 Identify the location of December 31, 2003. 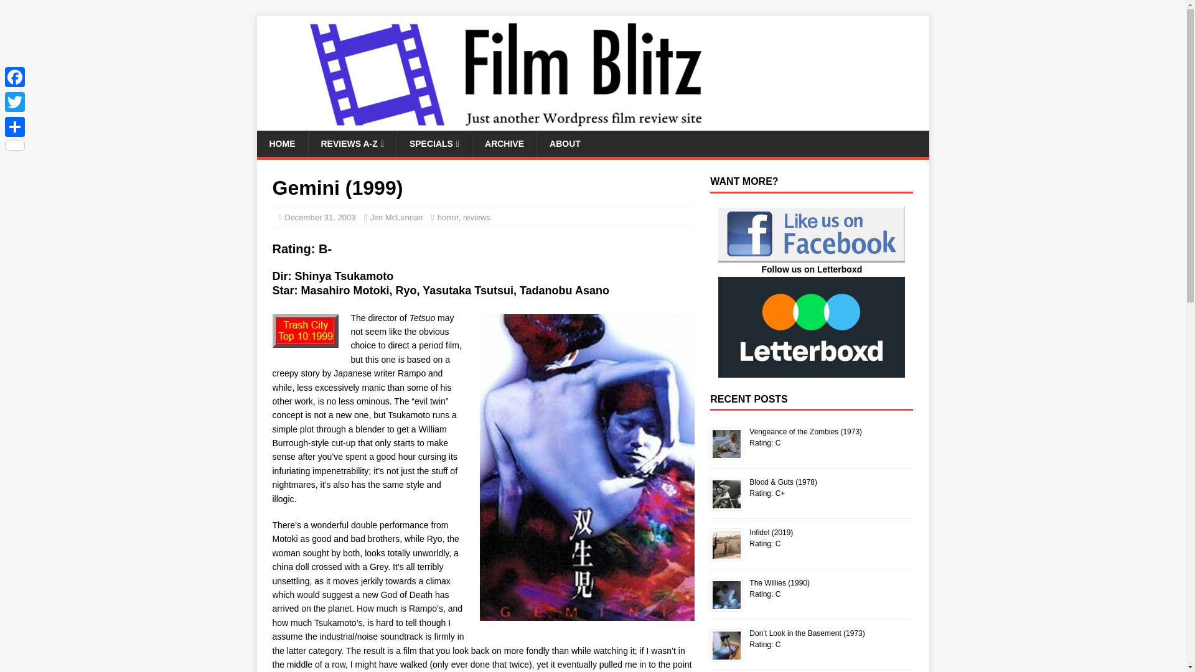
(319, 218).